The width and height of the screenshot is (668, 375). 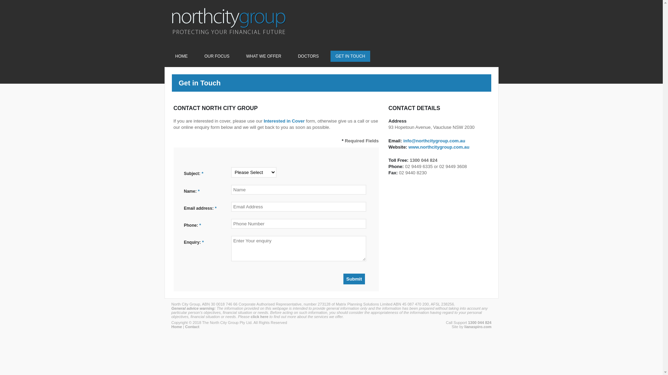 I want to click on lianaspiro.com, so click(x=478, y=327).